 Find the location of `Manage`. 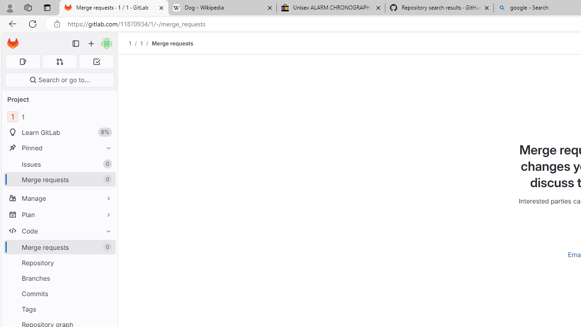

Manage is located at coordinates (59, 198).